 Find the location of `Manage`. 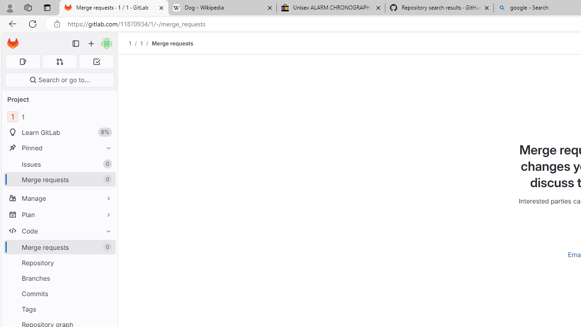

Manage is located at coordinates (59, 198).